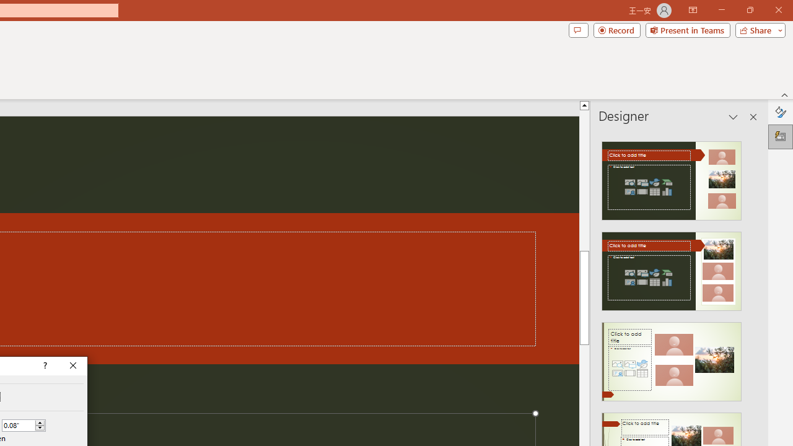 Image resolution: width=793 pixels, height=446 pixels. I want to click on Design Idea, so click(672, 357).